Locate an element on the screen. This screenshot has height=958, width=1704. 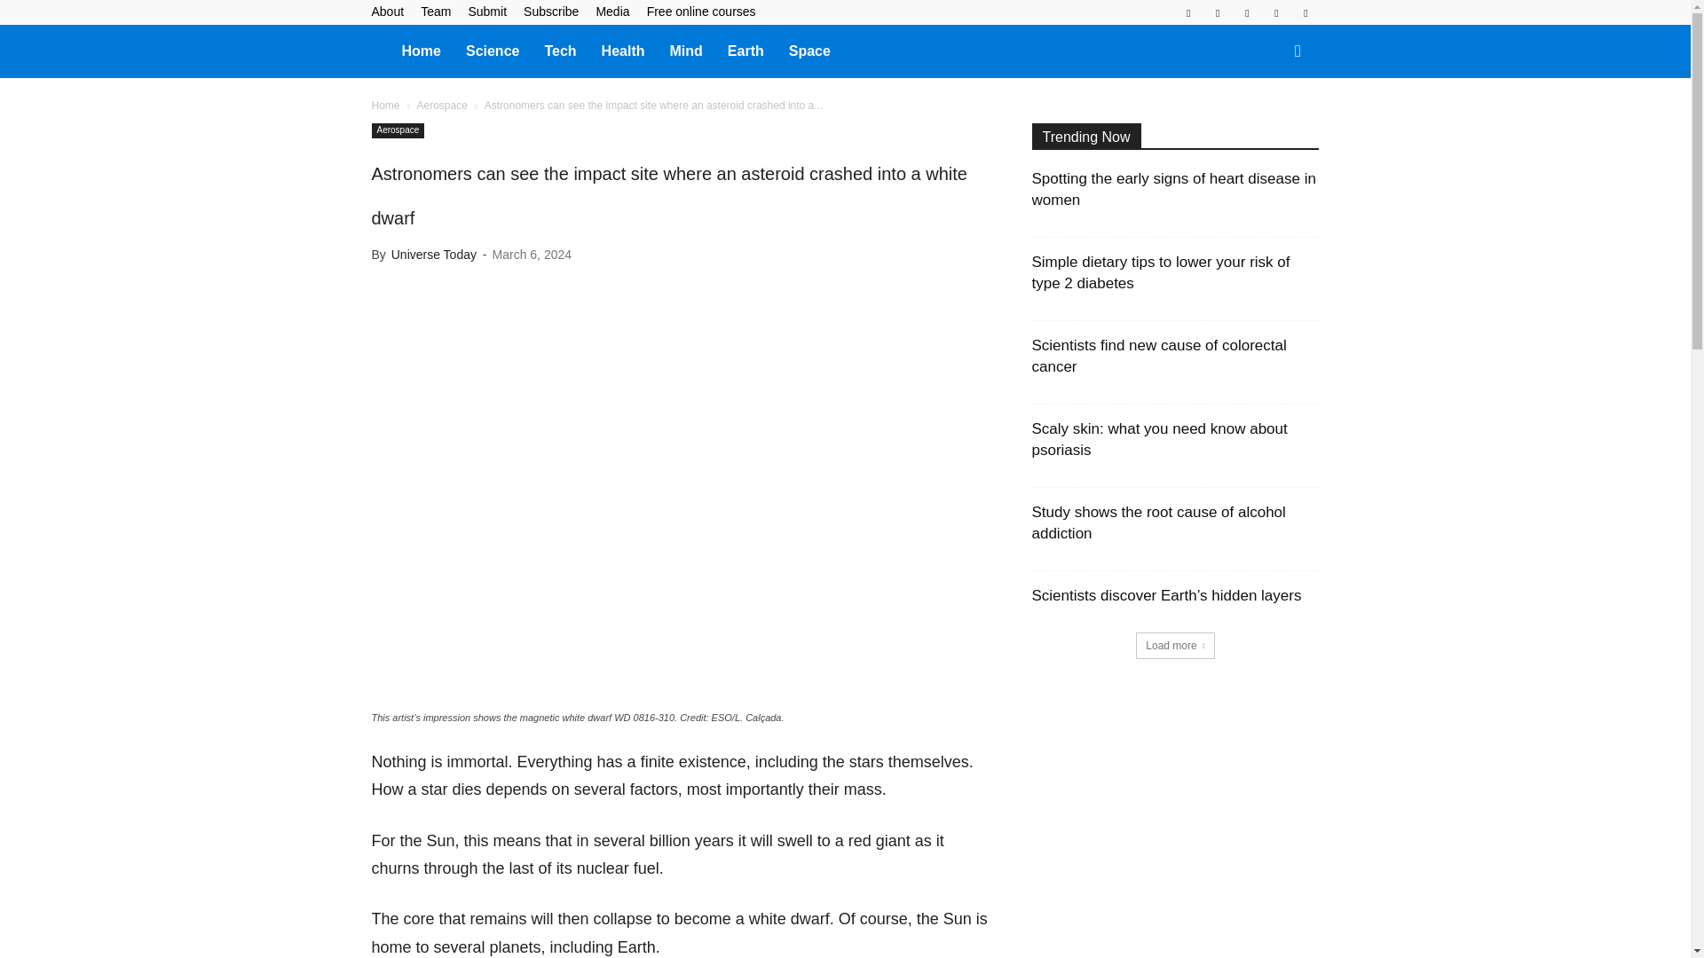
Twitter is located at coordinates (1276, 12).